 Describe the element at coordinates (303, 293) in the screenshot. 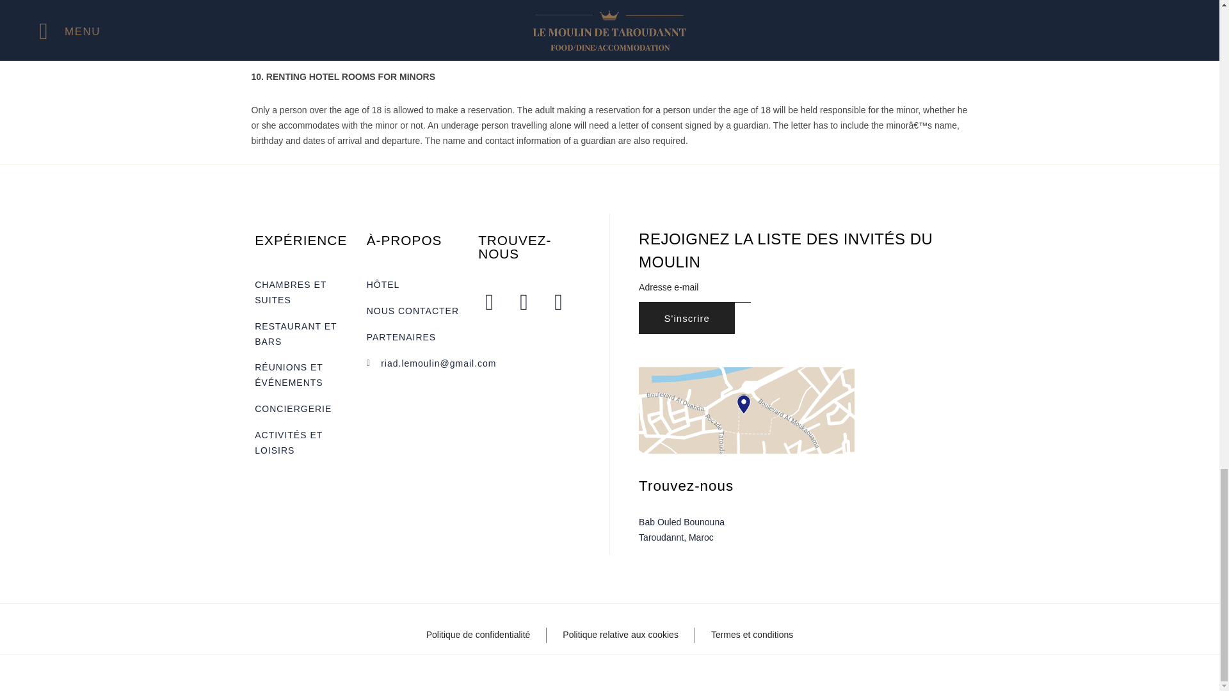

I see `CHAMBRES ET SUITES` at that location.